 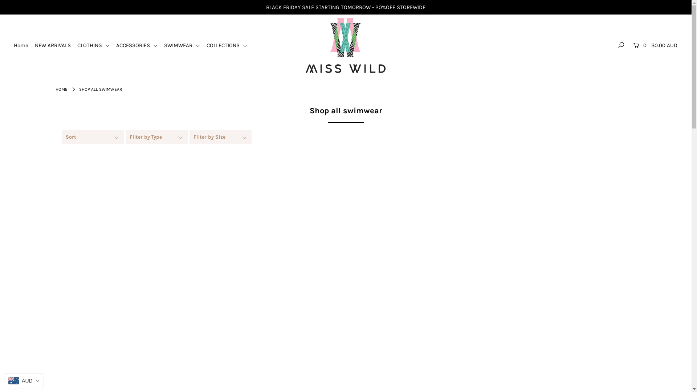 What do you see at coordinates (185, 45) in the screenshot?
I see `SWIMWEAR` at bounding box center [185, 45].